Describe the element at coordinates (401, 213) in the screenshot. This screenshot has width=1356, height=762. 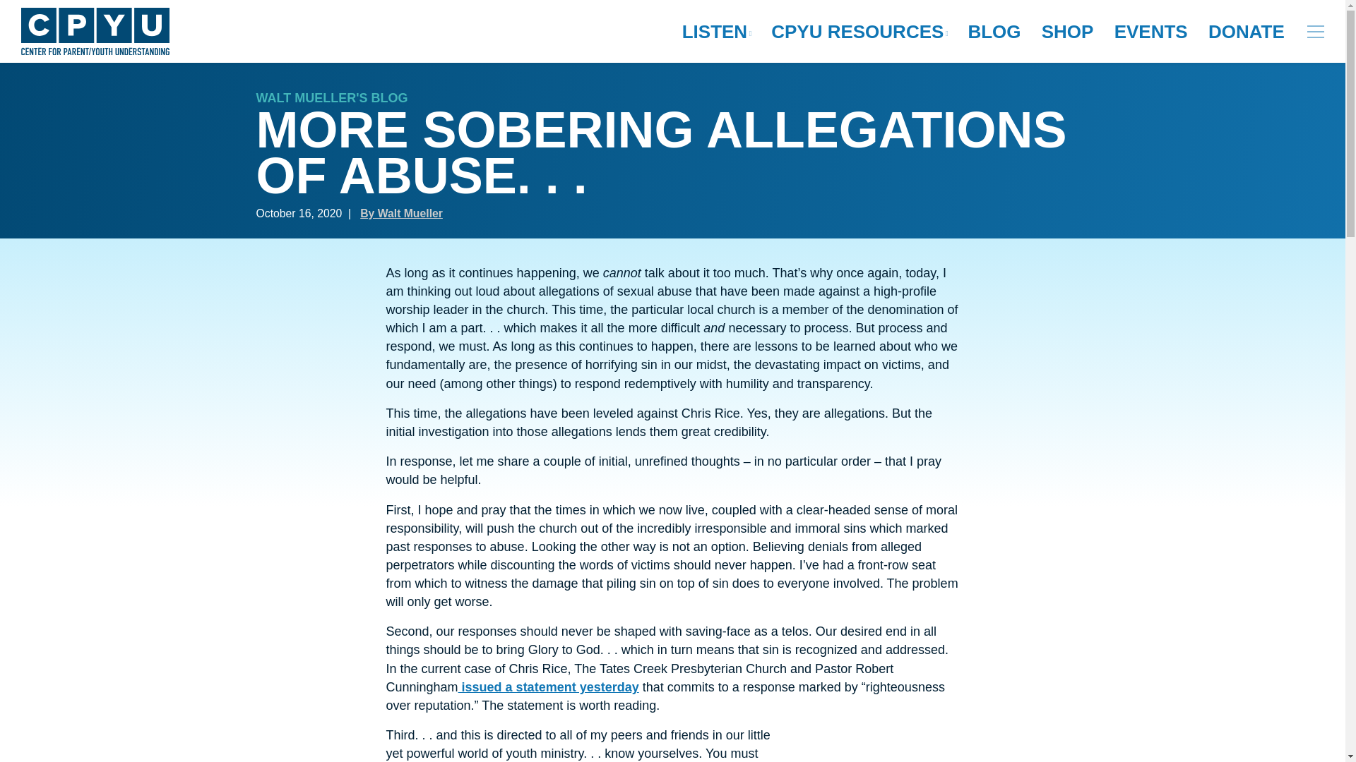
I see `By Walt Mueller` at that location.